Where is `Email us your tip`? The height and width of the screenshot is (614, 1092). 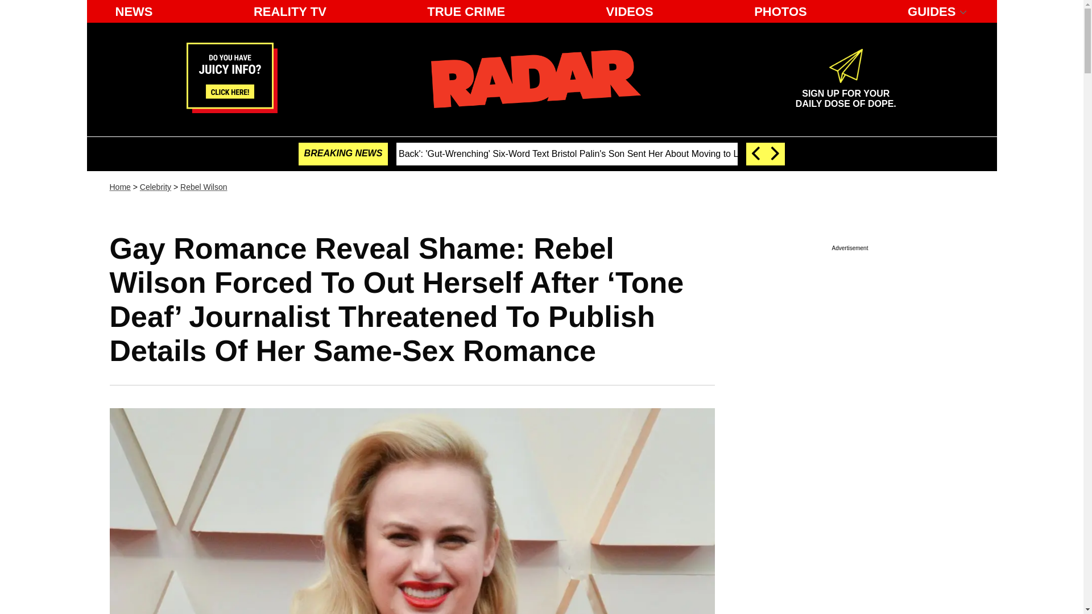
Email us your tip is located at coordinates (232, 109).